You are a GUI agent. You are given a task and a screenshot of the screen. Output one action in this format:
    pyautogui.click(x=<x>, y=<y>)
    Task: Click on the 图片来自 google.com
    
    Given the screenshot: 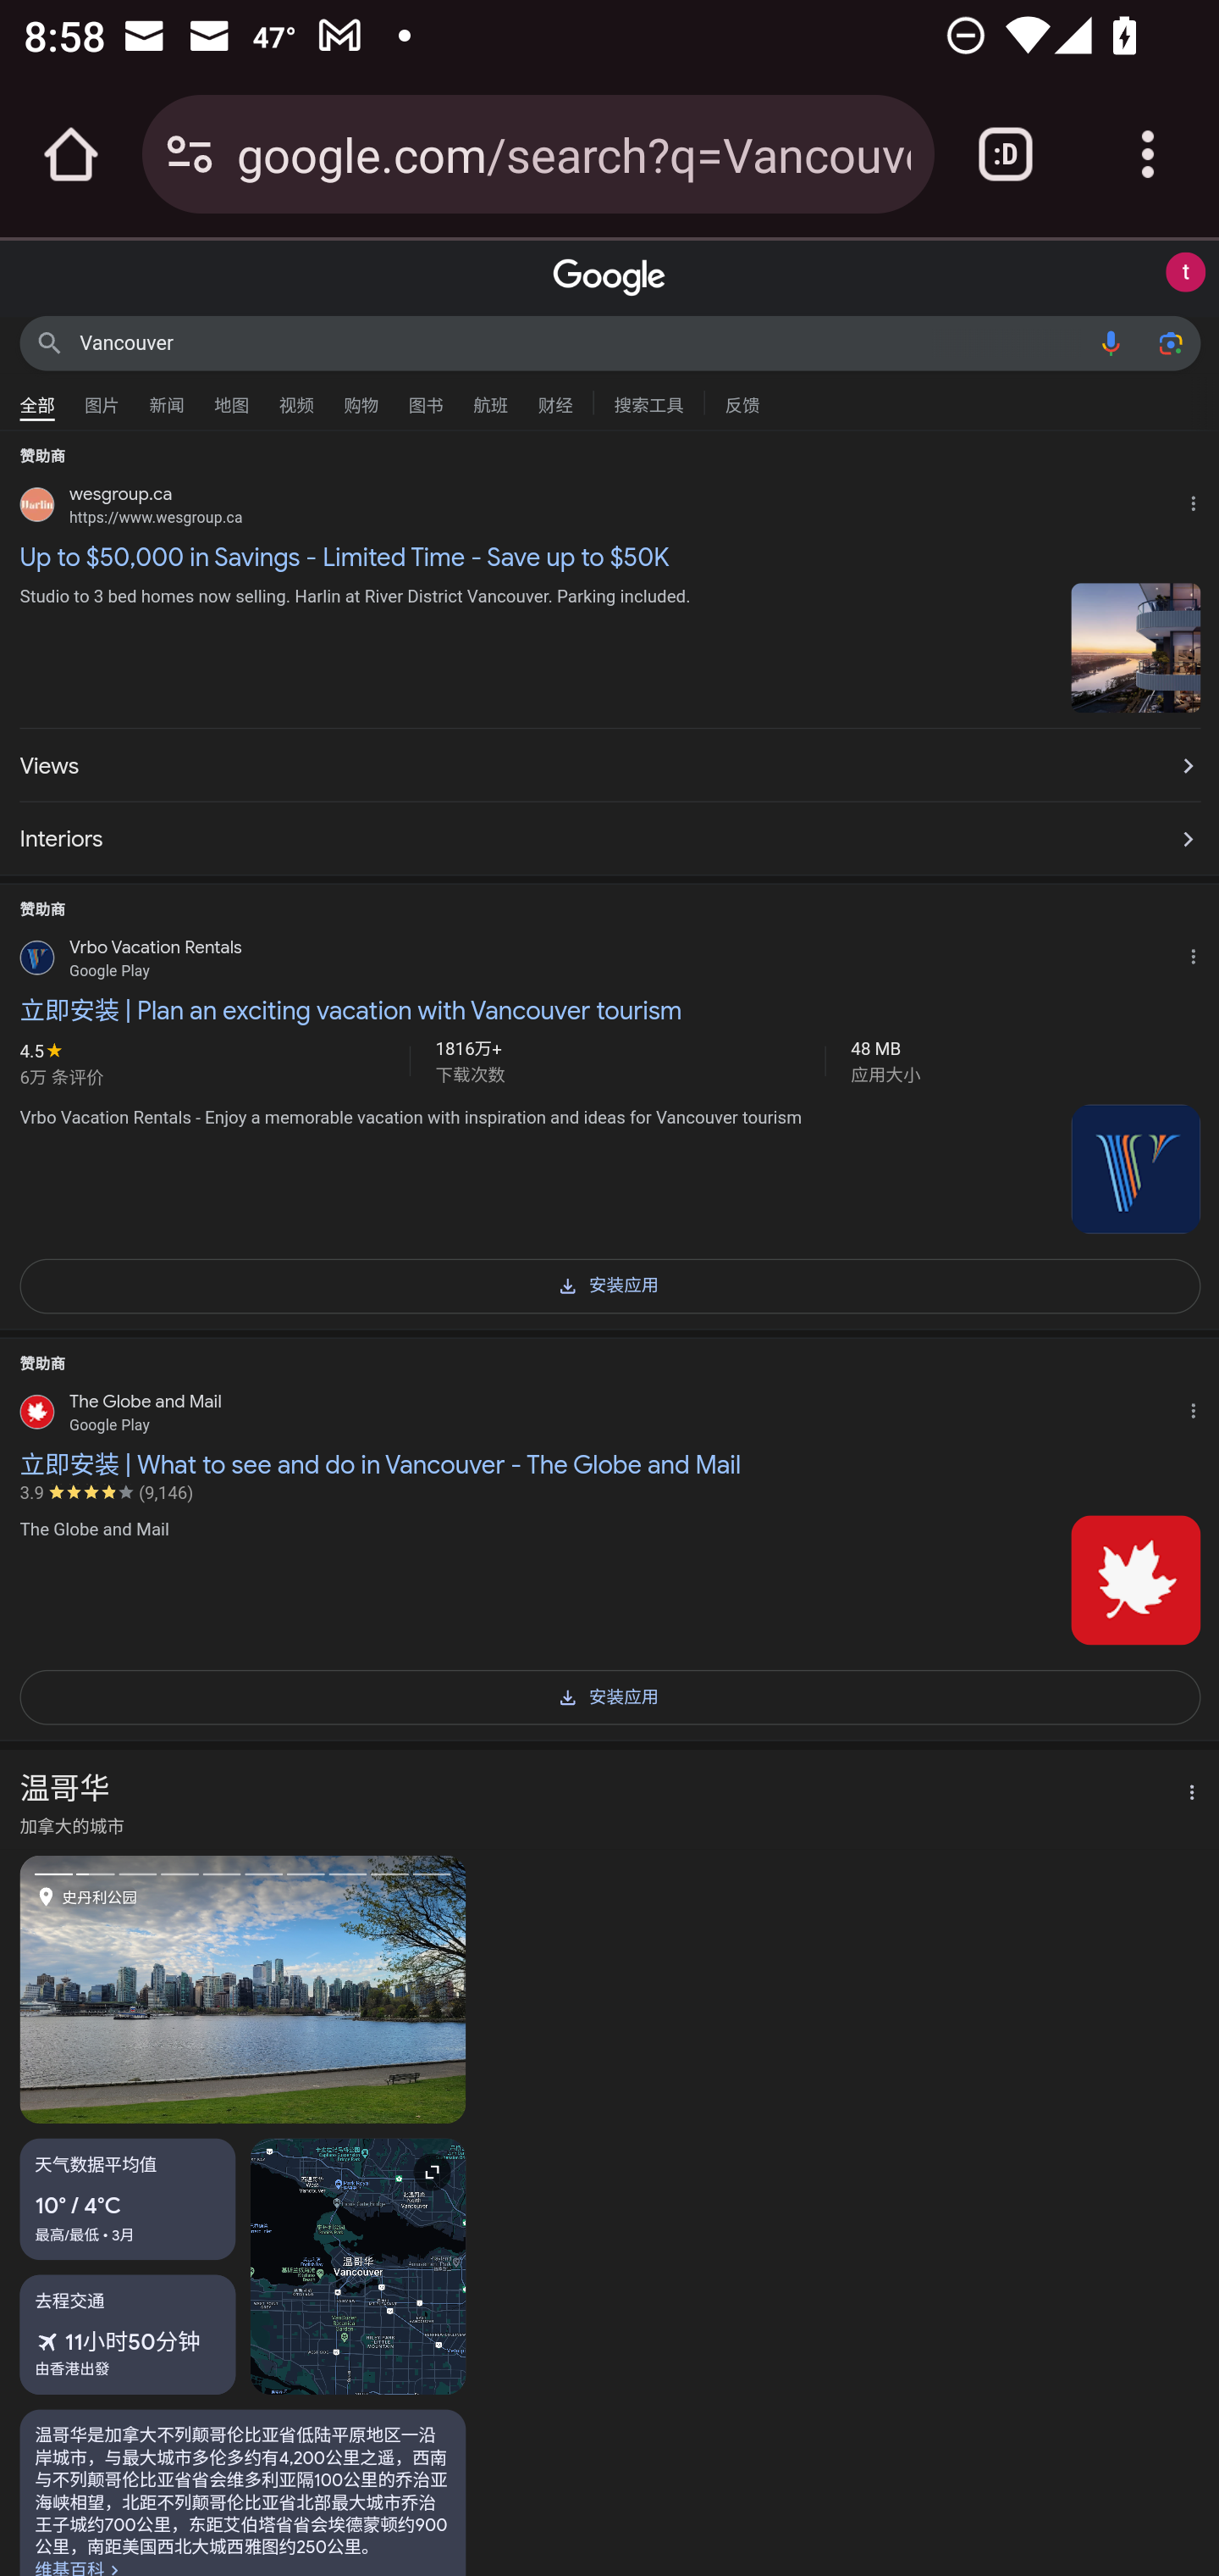 What is the action you would take?
    pyautogui.click(x=1135, y=1579)
    